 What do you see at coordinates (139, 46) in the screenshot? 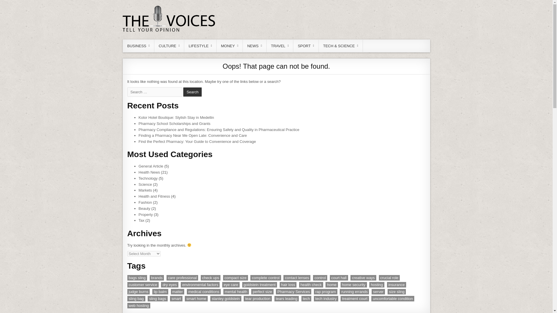
I see `BUSINESS` at bounding box center [139, 46].